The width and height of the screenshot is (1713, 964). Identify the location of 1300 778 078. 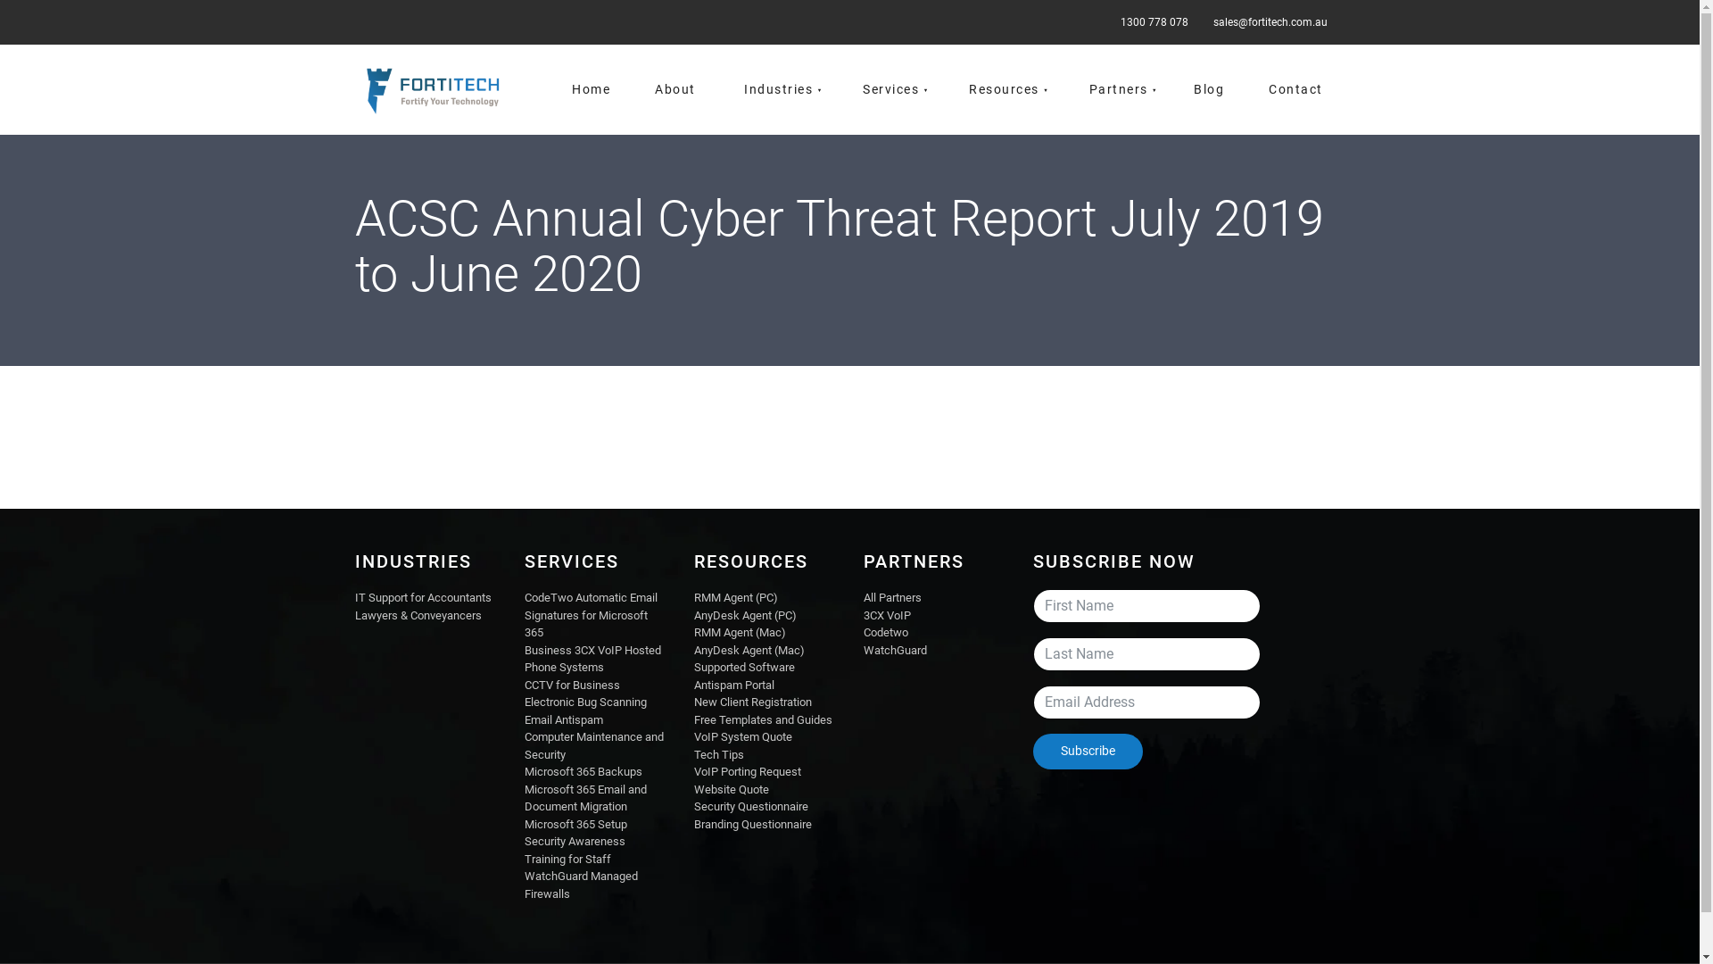
(1151, 22).